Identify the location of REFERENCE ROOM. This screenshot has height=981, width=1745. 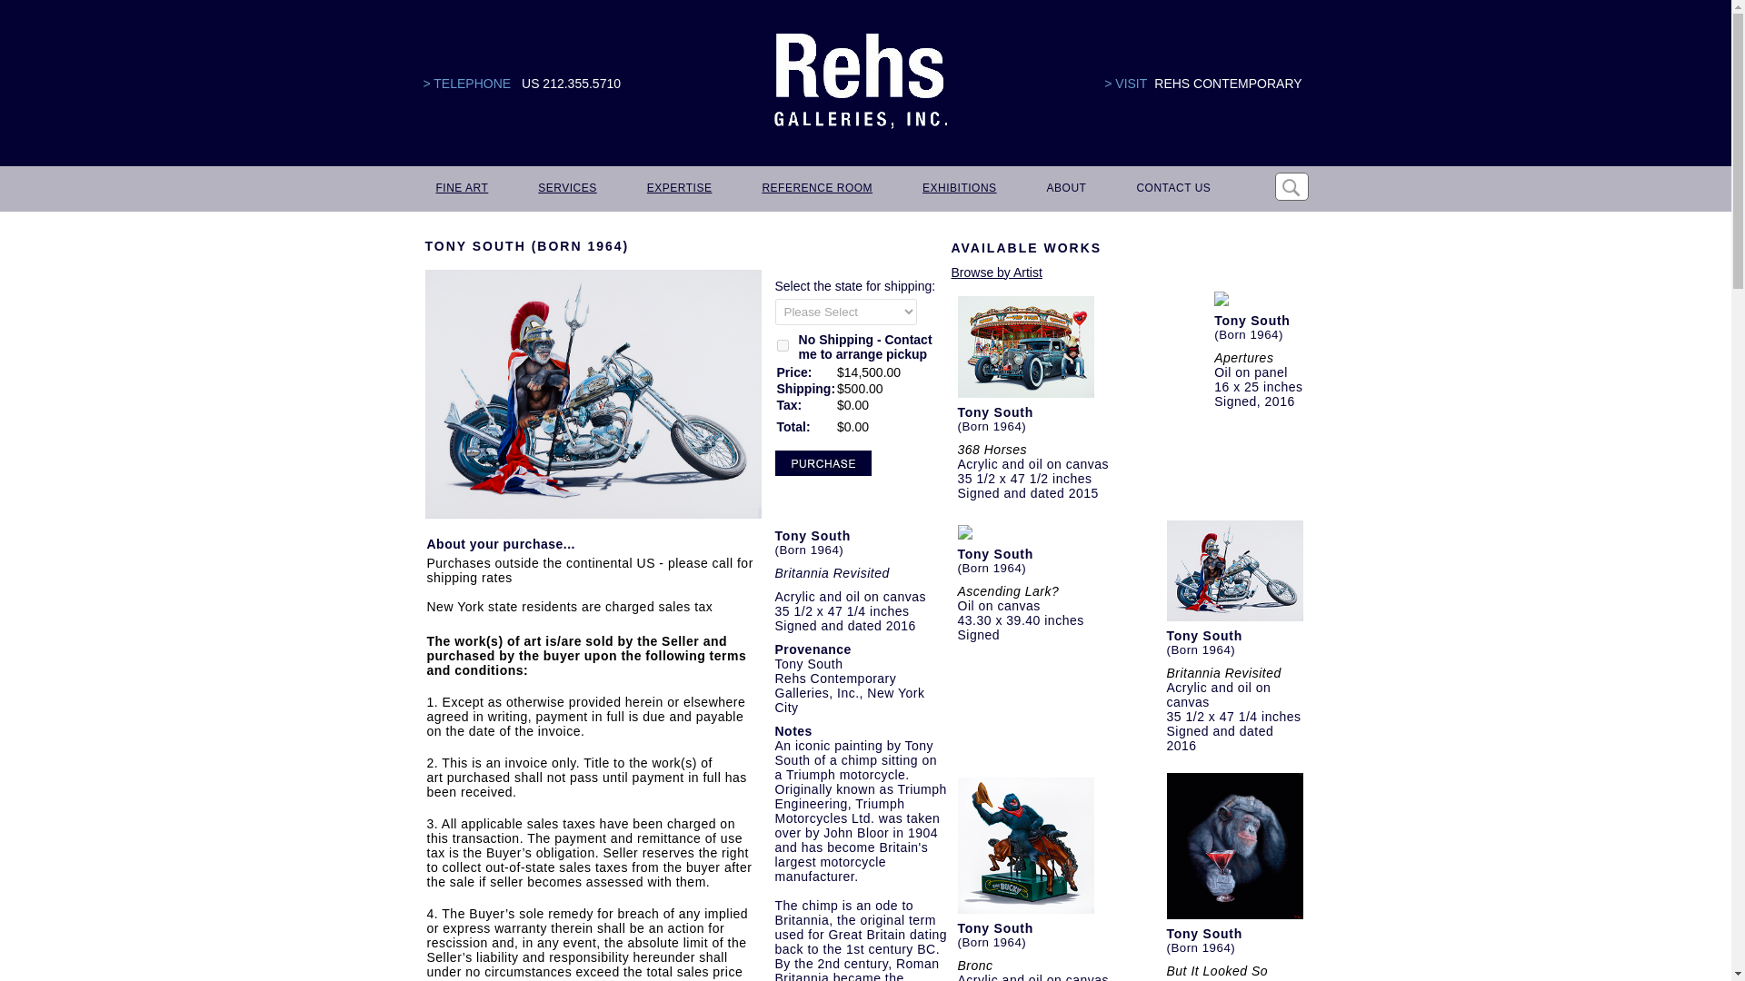
(815, 189).